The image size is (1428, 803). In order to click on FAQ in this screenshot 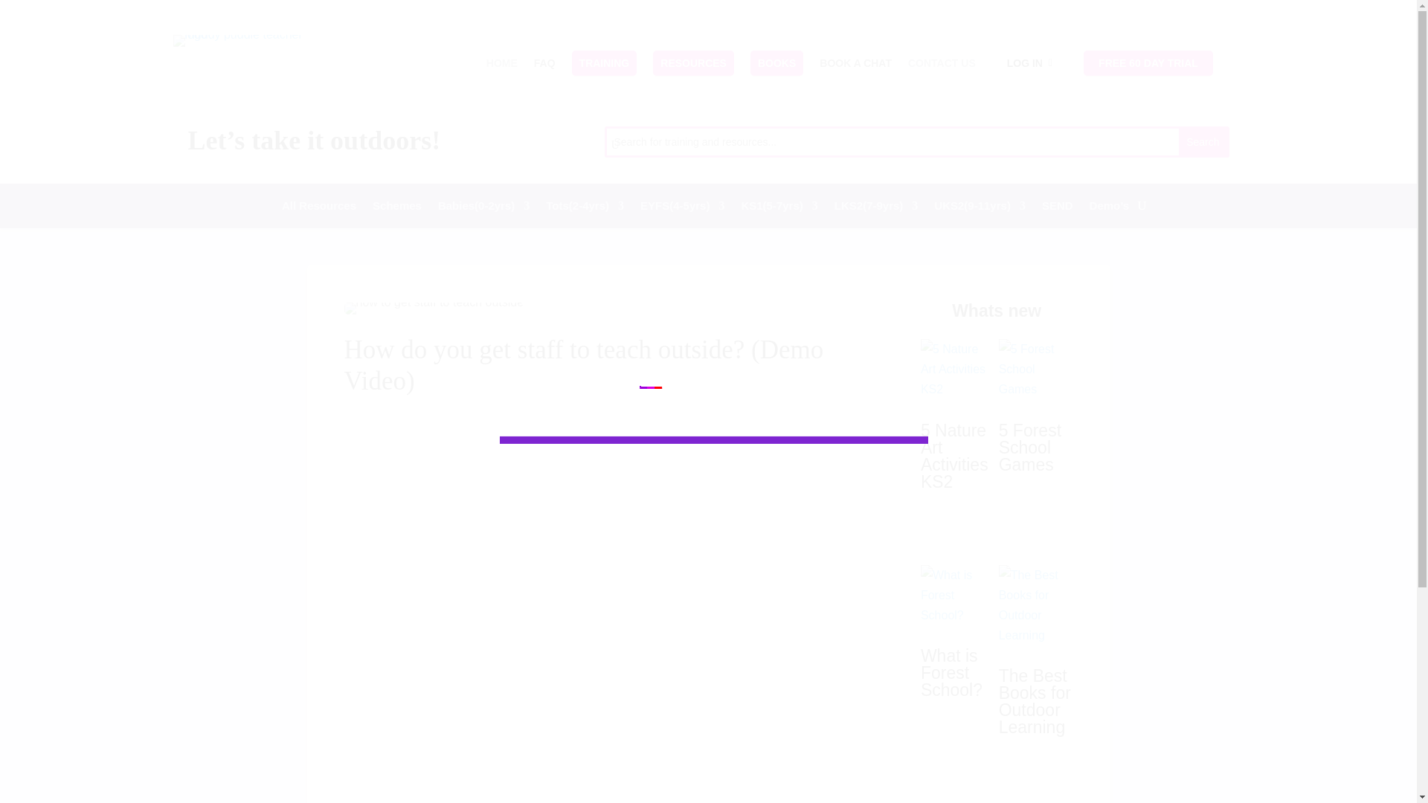, I will do `click(544, 63)`.